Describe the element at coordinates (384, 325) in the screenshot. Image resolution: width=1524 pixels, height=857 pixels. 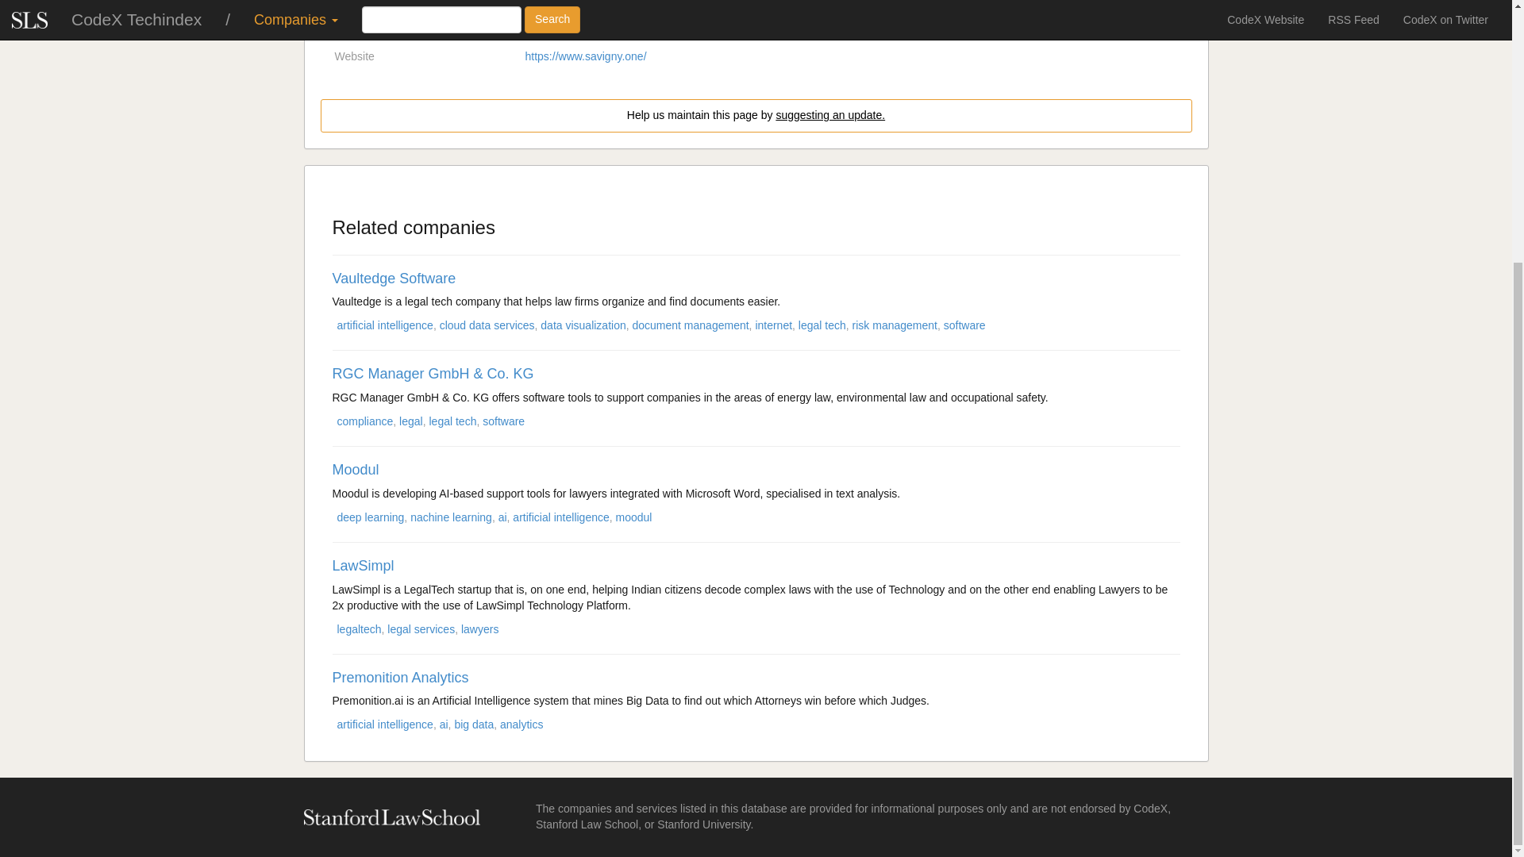
I see `artificial intelligence` at that location.